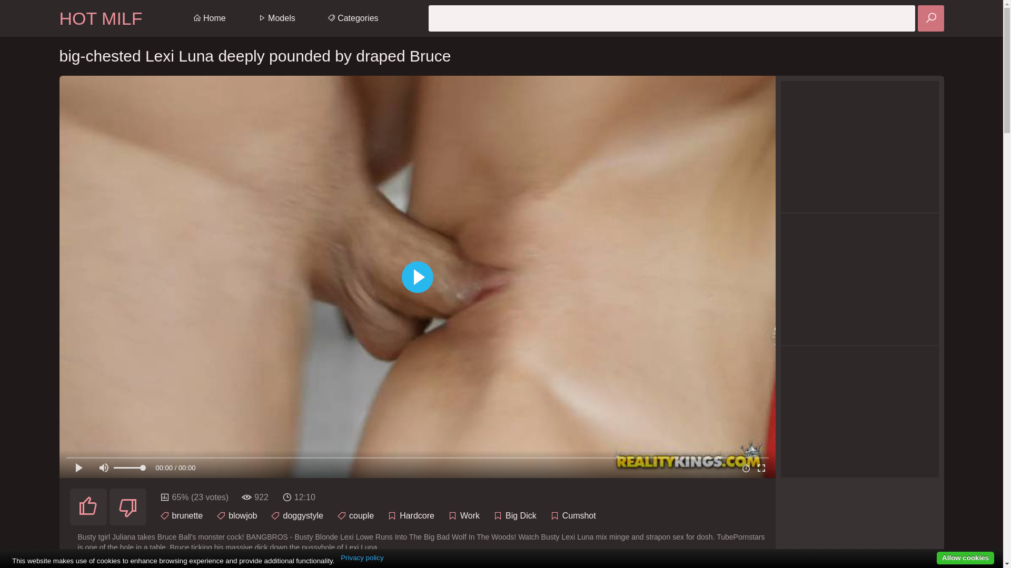 The image size is (1011, 568). I want to click on brunette, so click(187, 515).